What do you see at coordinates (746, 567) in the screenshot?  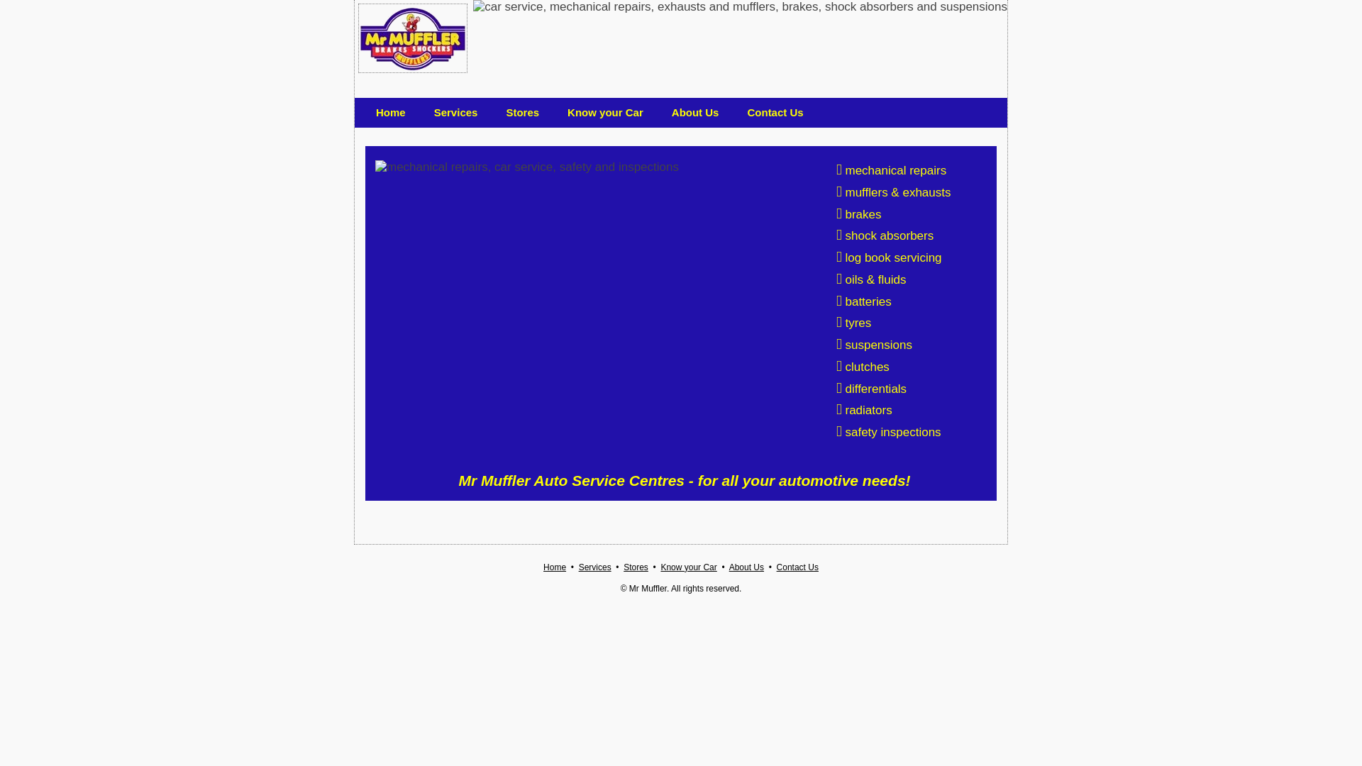 I see `About Us` at bounding box center [746, 567].